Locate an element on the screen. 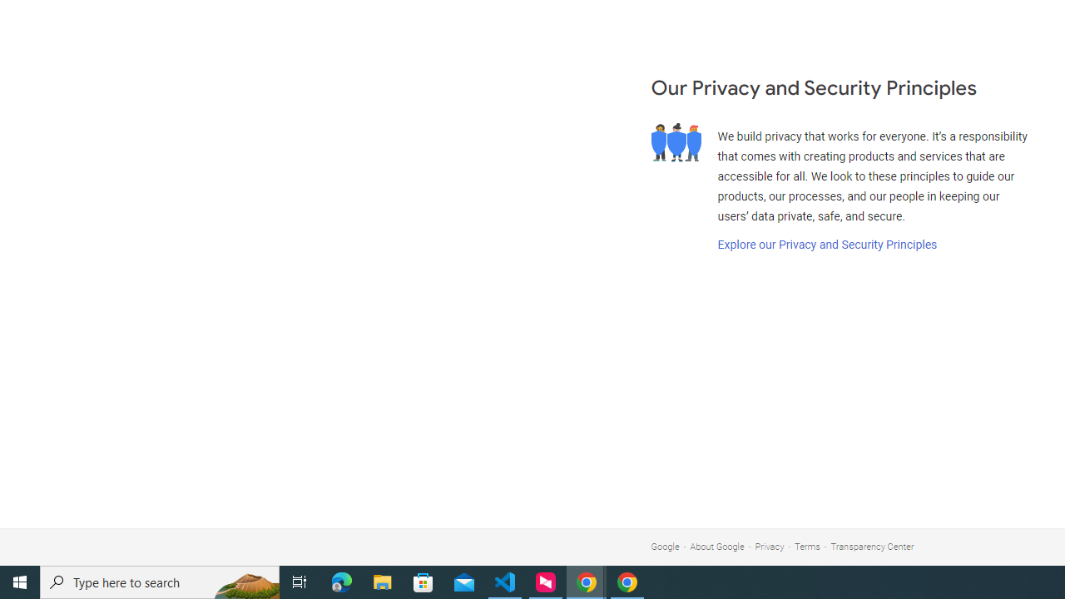 Image resolution: width=1065 pixels, height=599 pixels. Explore our Privacy and Security Principles is located at coordinates (827, 245).